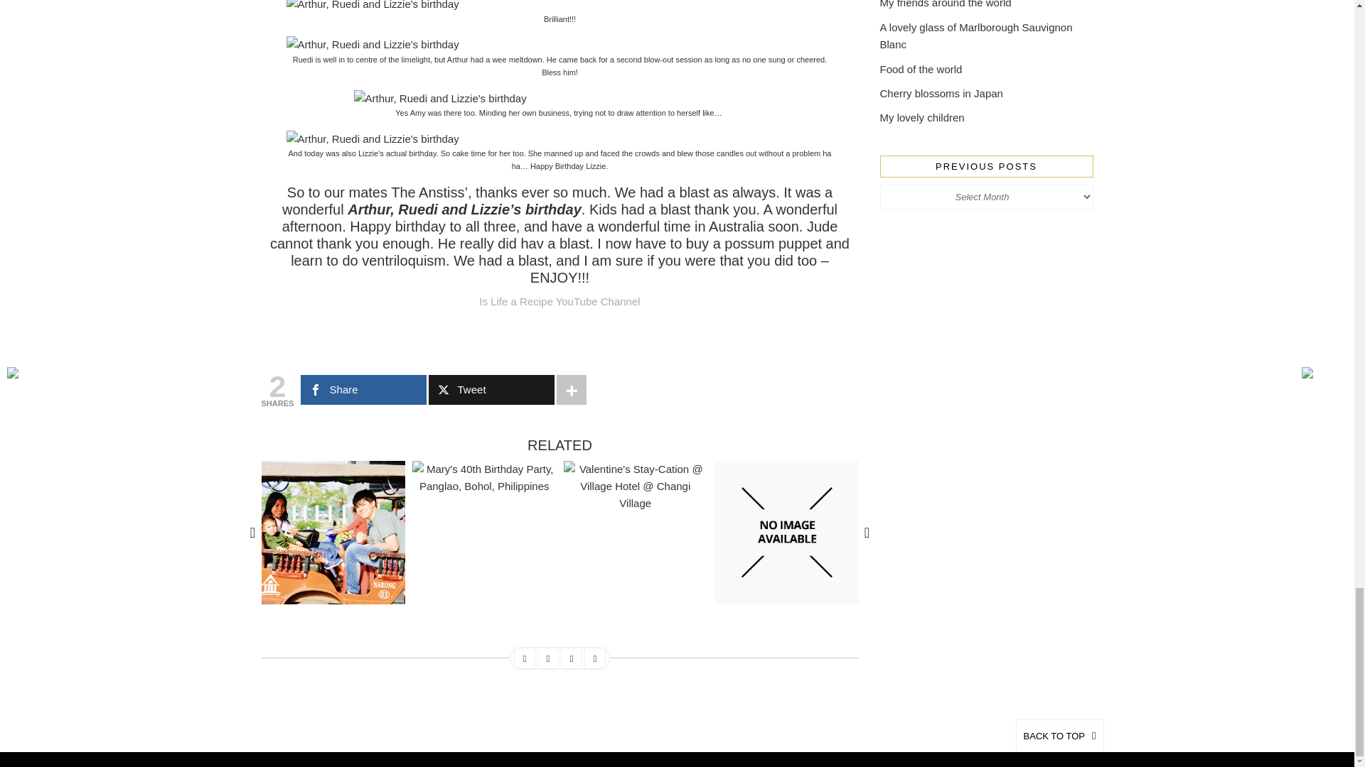 The image size is (1365, 767). I want to click on Tweet this!, so click(547, 659).